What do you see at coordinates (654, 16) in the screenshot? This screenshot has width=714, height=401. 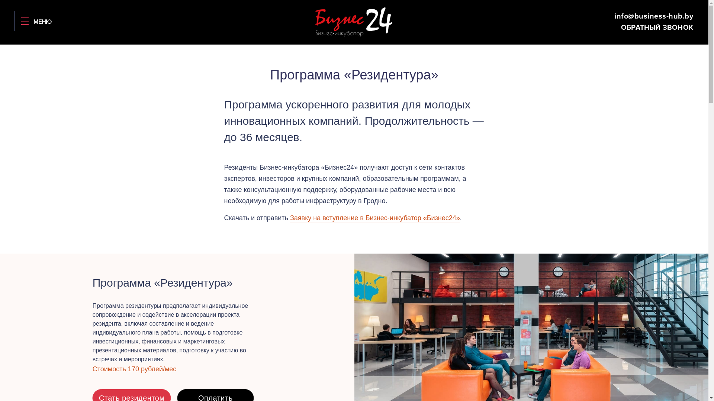 I see `info@business-hub.by` at bounding box center [654, 16].